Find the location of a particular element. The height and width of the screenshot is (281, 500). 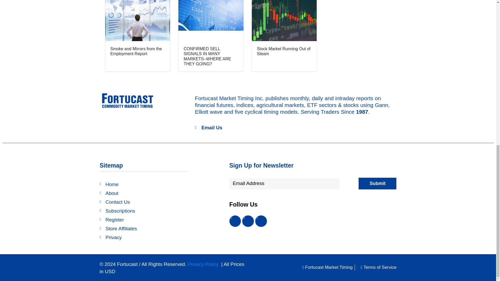

Smoke and Mirrors from the Employment Report is located at coordinates (137, 36).